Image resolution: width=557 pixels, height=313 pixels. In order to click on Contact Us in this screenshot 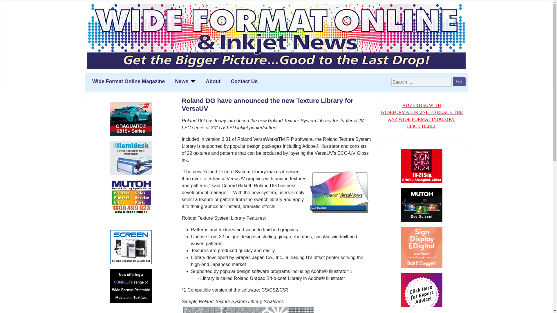, I will do `click(244, 81)`.